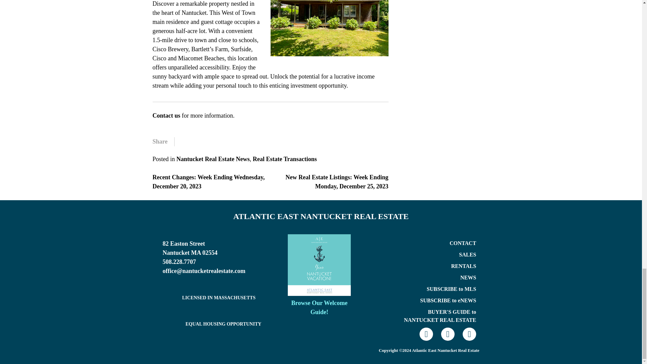 This screenshot has height=364, width=647. Describe the element at coordinates (196, 142) in the screenshot. I see `Share on Twitter` at that location.